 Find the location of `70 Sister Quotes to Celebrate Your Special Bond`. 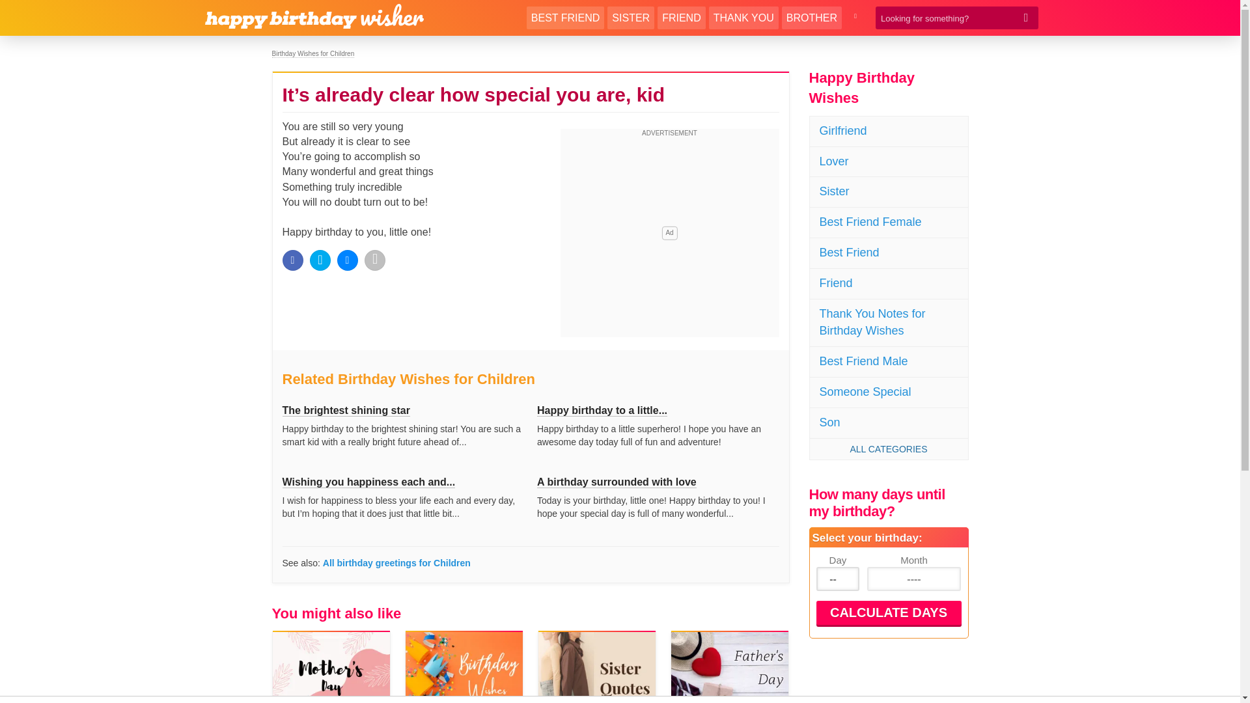

70 Sister Quotes to Celebrate Your Special Bond is located at coordinates (598, 667).